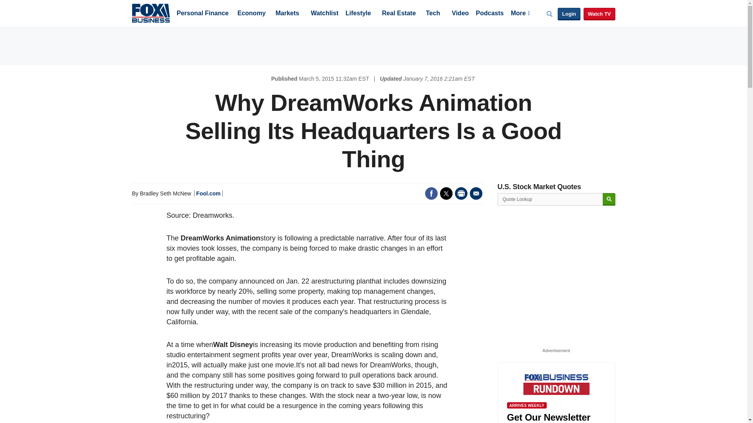 This screenshot has height=423, width=753. I want to click on Tech, so click(433, 14).